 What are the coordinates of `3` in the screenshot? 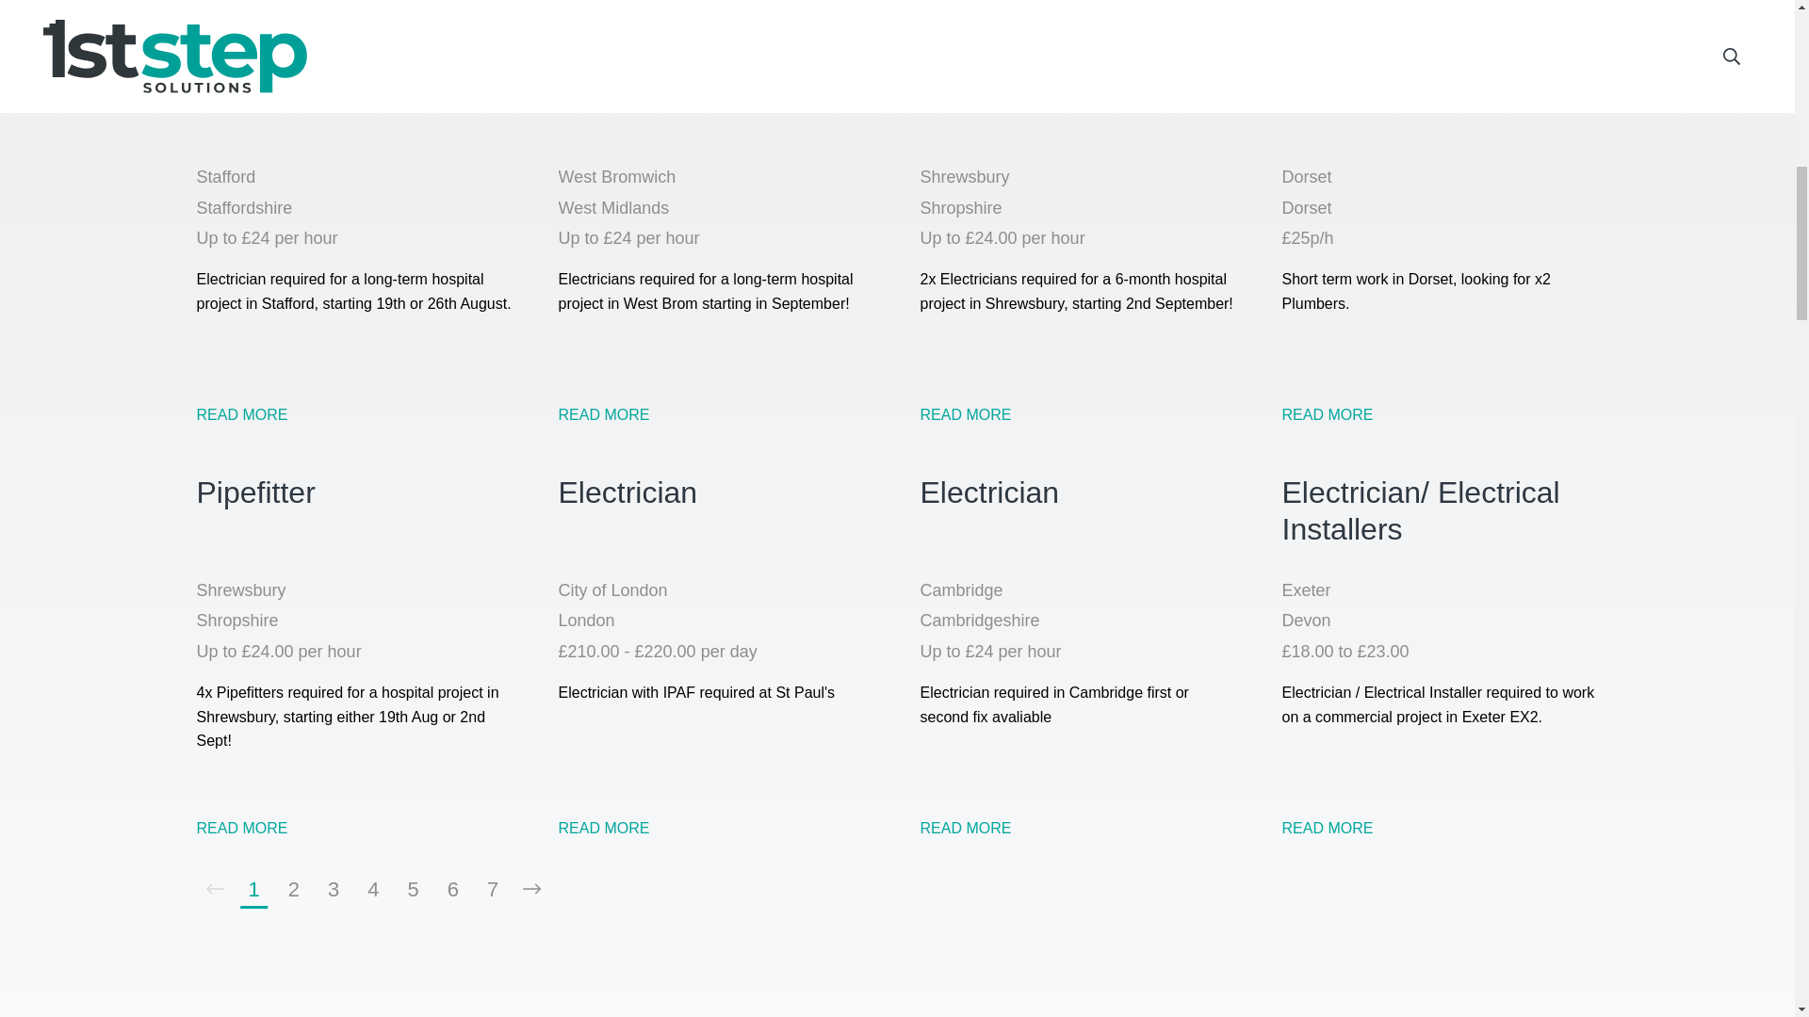 It's located at (333, 889).